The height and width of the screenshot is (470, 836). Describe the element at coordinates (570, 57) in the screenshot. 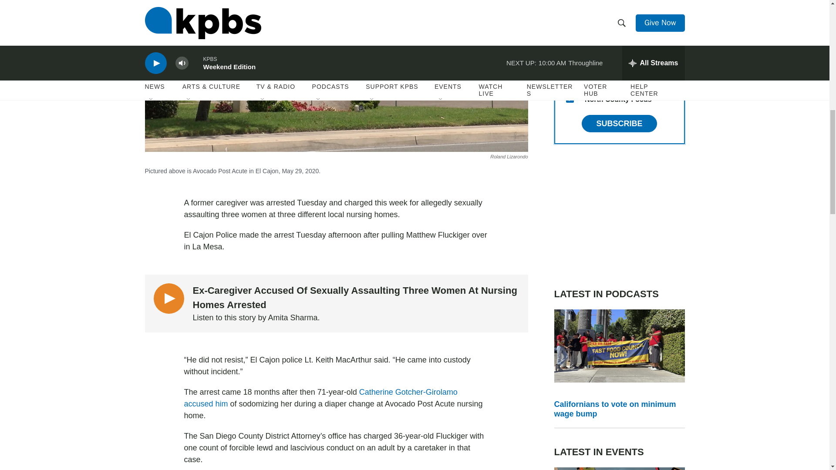

I see `1` at that location.